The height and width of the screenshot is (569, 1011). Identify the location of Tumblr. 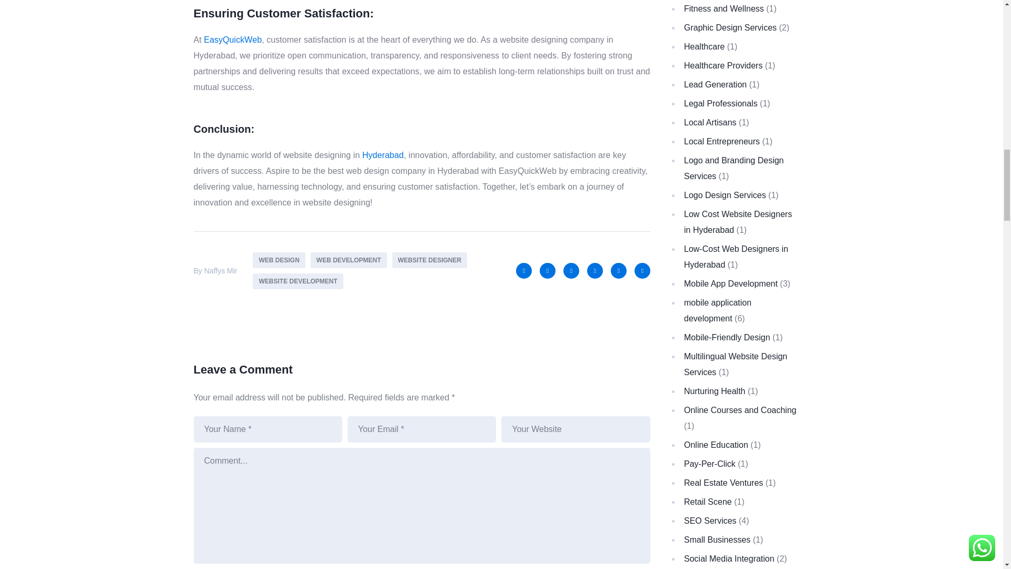
(642, 271).